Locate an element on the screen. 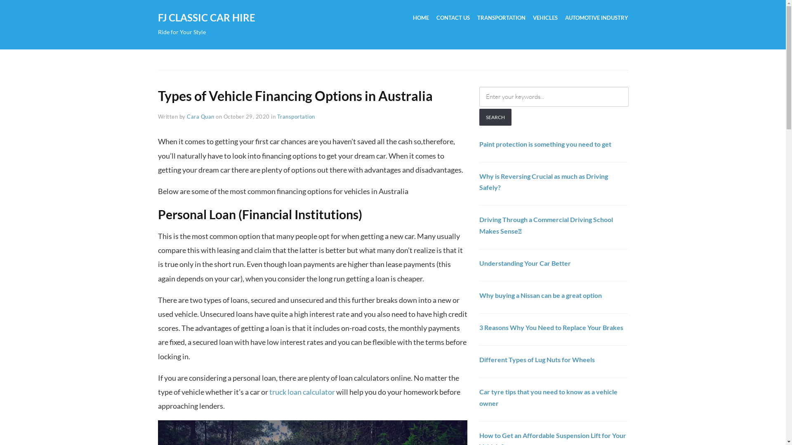  truck loan calculator is located at coordinates (302, 392).